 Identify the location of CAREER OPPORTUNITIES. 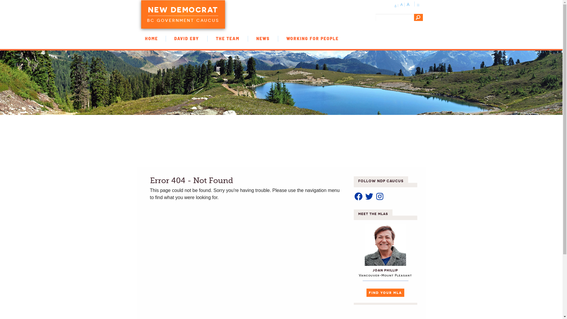
(151, 45).